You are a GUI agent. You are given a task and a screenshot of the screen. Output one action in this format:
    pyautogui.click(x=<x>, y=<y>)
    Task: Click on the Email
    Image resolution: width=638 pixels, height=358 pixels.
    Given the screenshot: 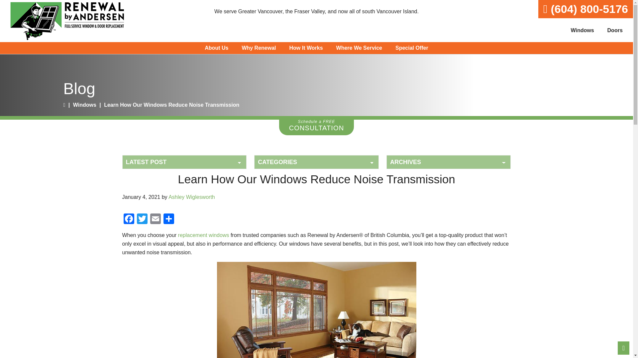 What is the action you would take?
    pyautogui.click(x=155, y=219)
    